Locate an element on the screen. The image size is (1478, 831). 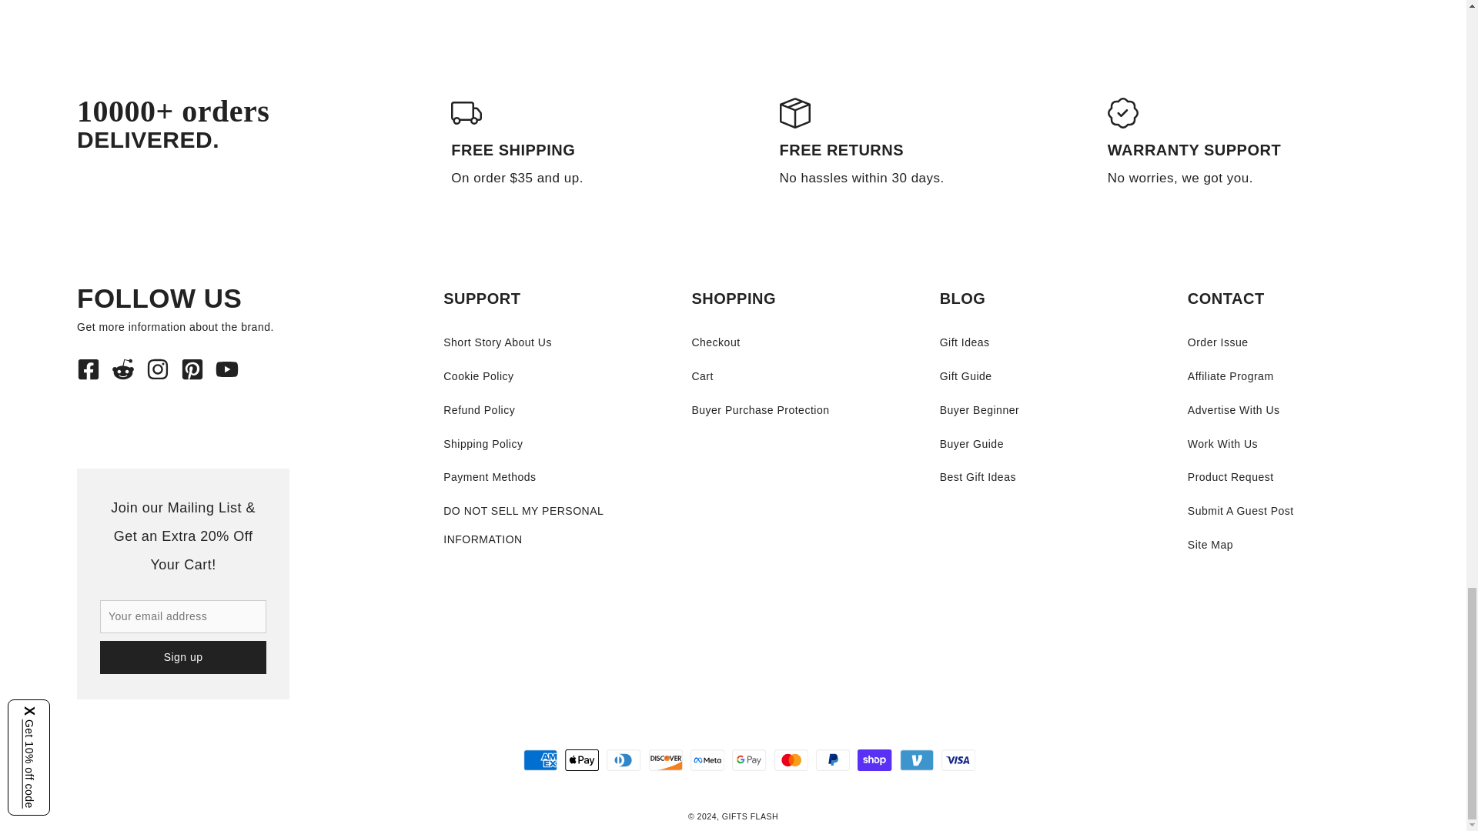
American Express is located at coordinates (540, 760).